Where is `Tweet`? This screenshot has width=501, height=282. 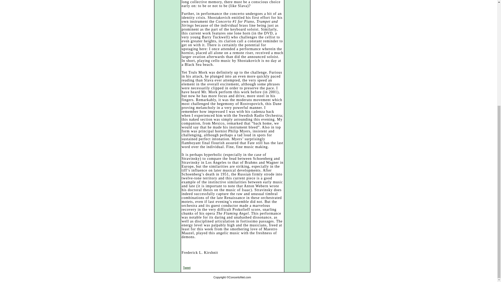
Tweet is located at coordinates (186, 268).